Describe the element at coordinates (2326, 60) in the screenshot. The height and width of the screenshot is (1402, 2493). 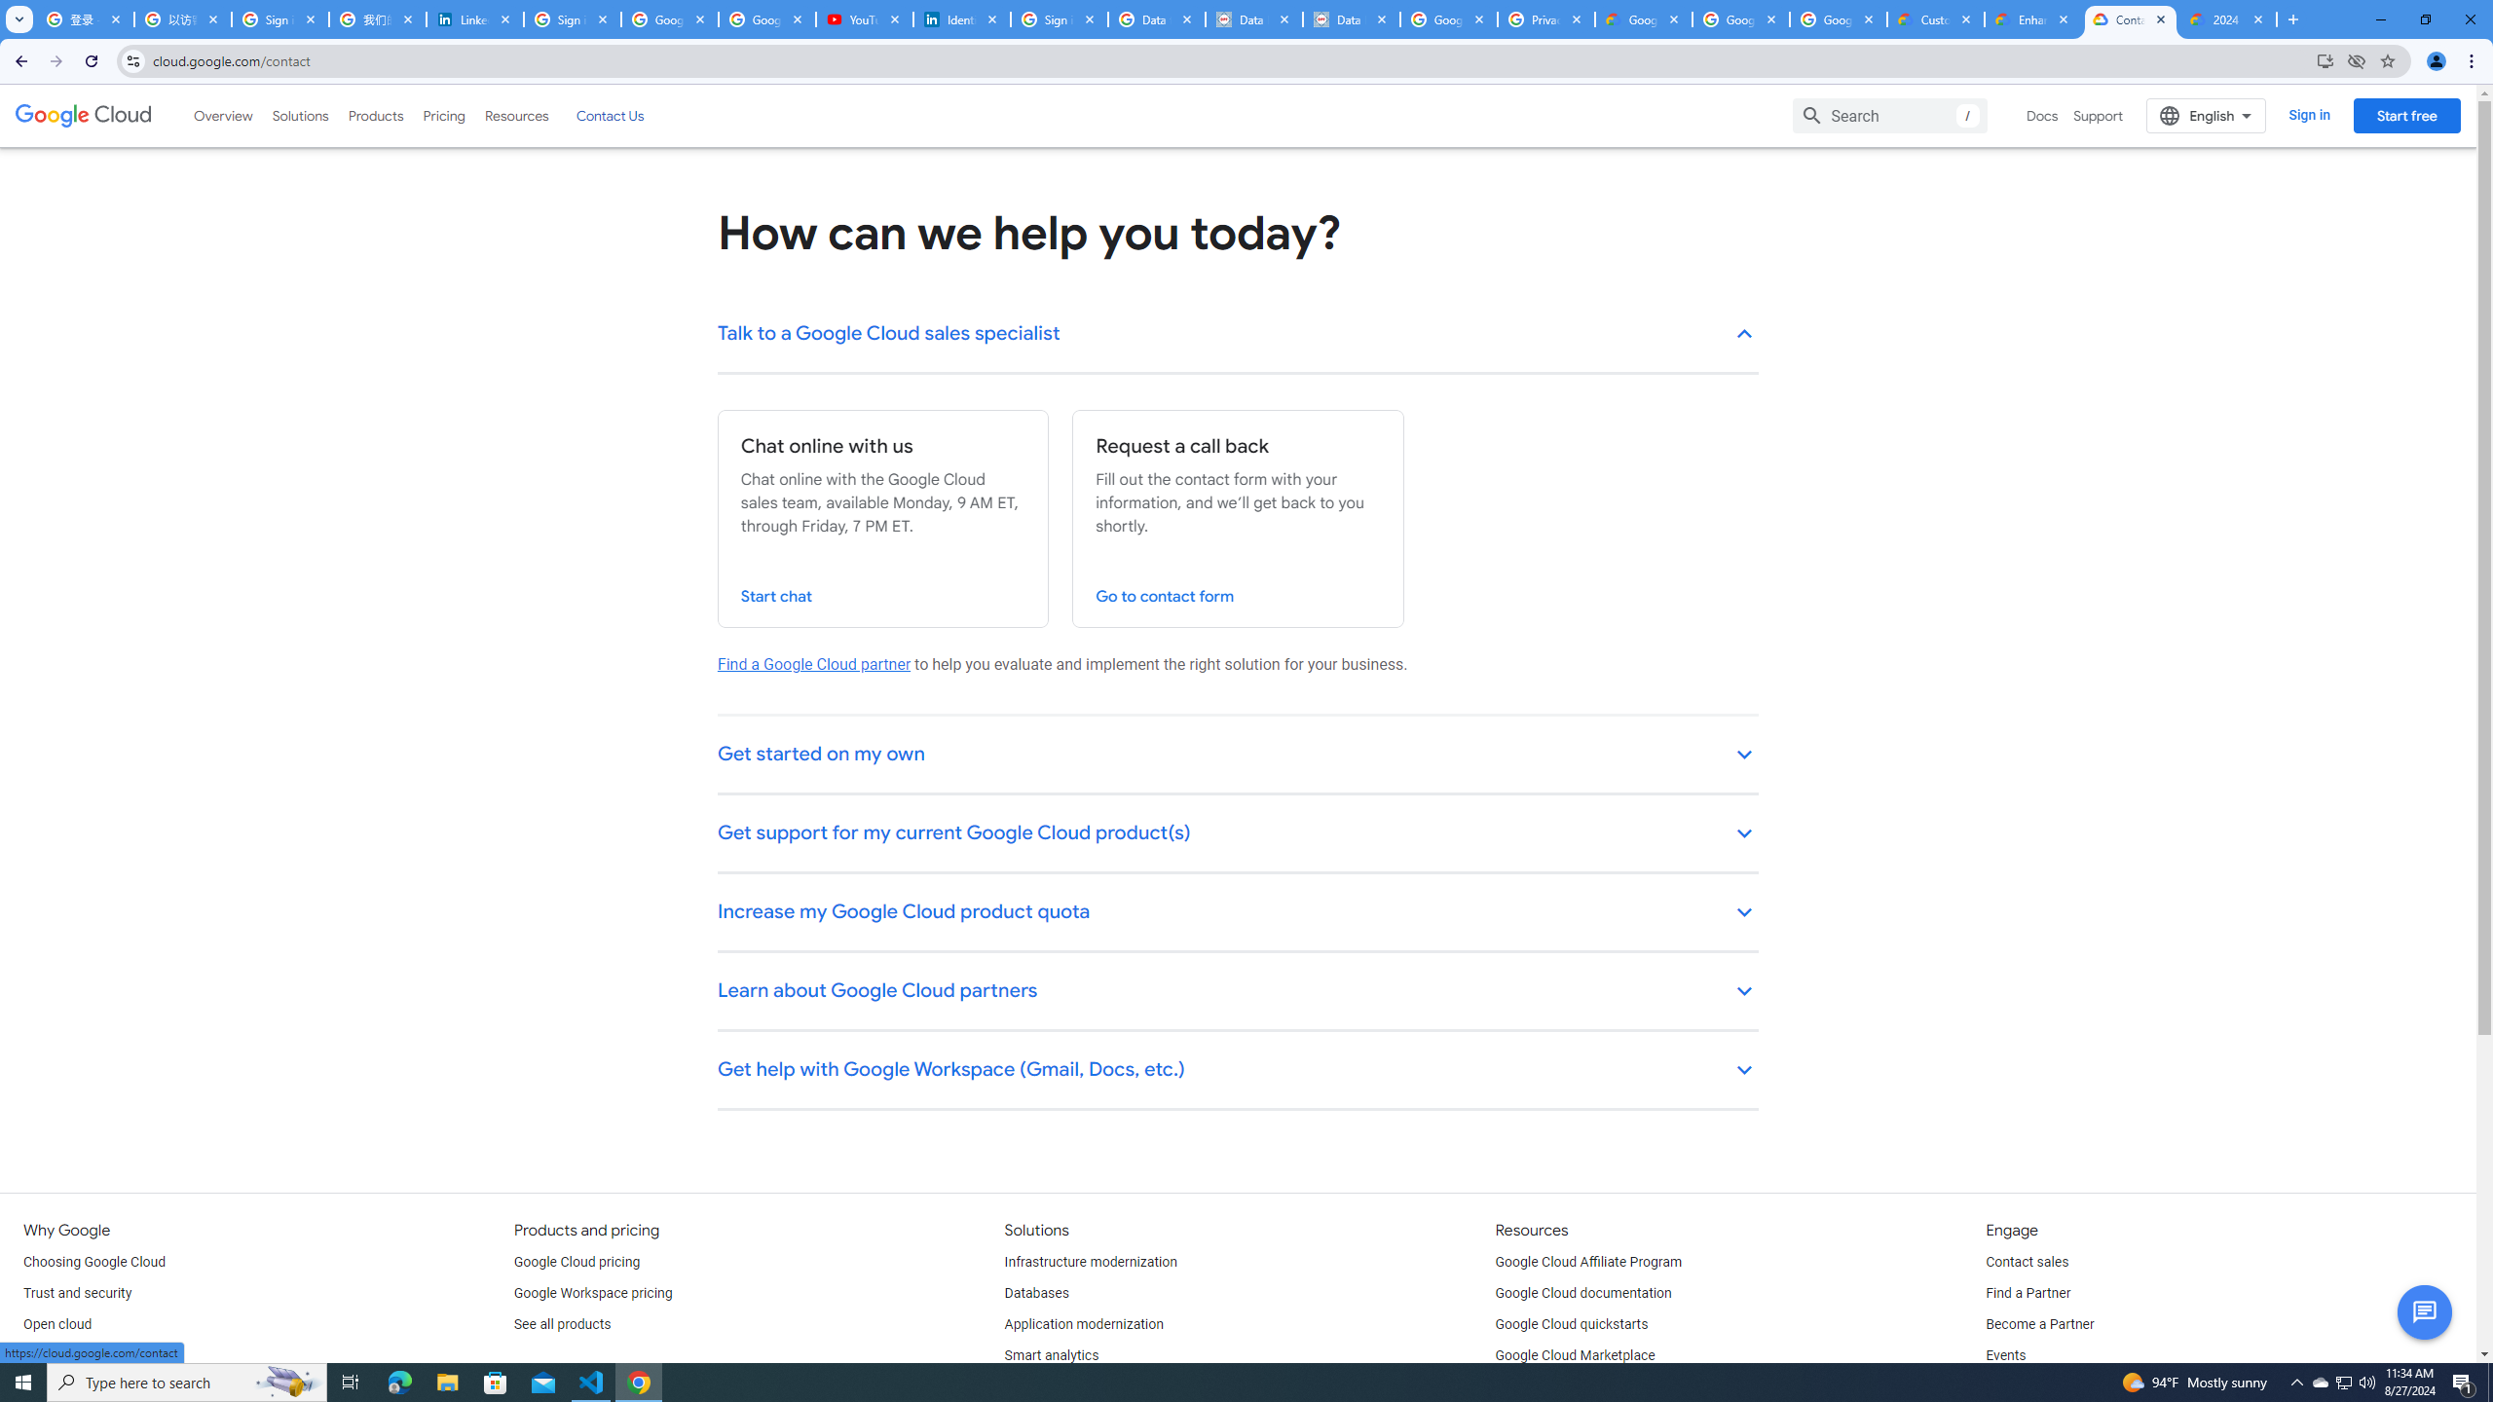
I see `Install Google Cloud` at that location.